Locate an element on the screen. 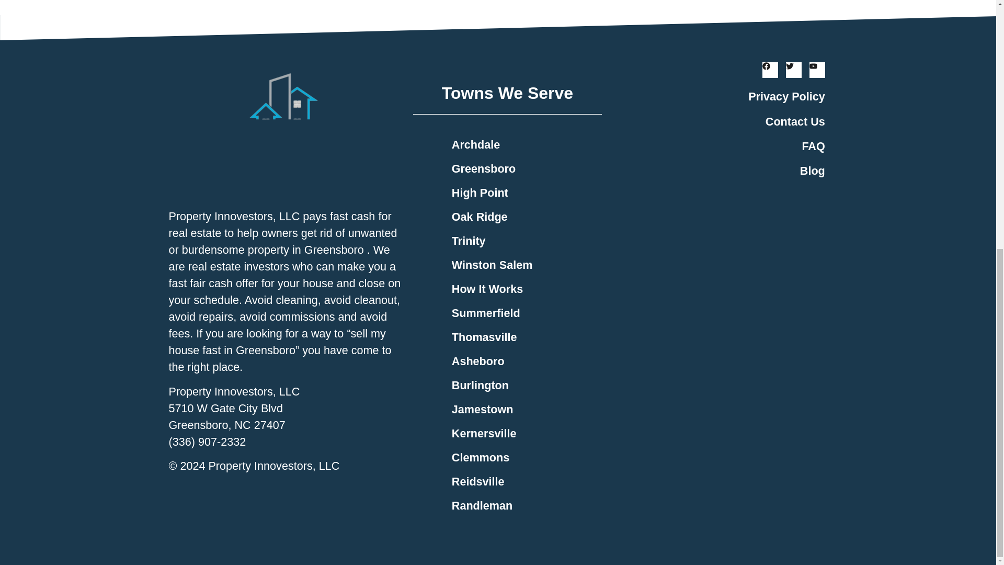  How It Works is located at coordinates (521, 289).